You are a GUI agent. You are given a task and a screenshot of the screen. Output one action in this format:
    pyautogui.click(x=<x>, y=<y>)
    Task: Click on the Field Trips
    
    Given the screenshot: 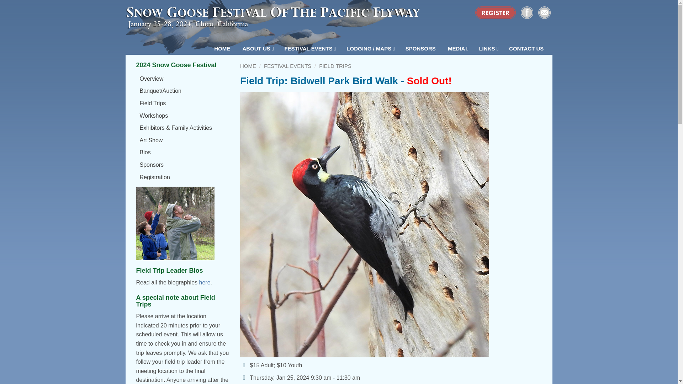 What is the action you would take?
    pyautogui.click(x=183, y=103)
    